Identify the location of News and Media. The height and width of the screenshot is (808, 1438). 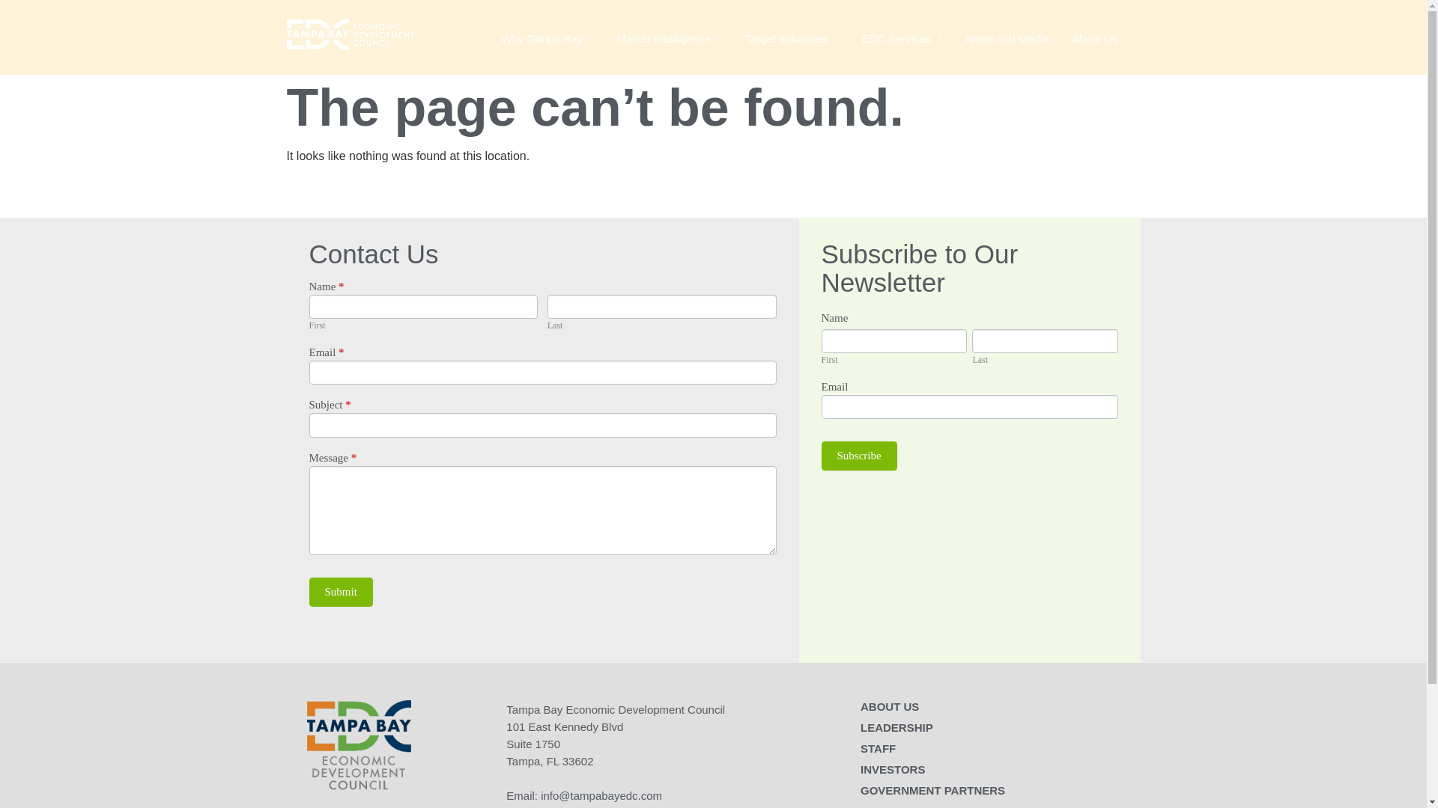
(1007, 39).